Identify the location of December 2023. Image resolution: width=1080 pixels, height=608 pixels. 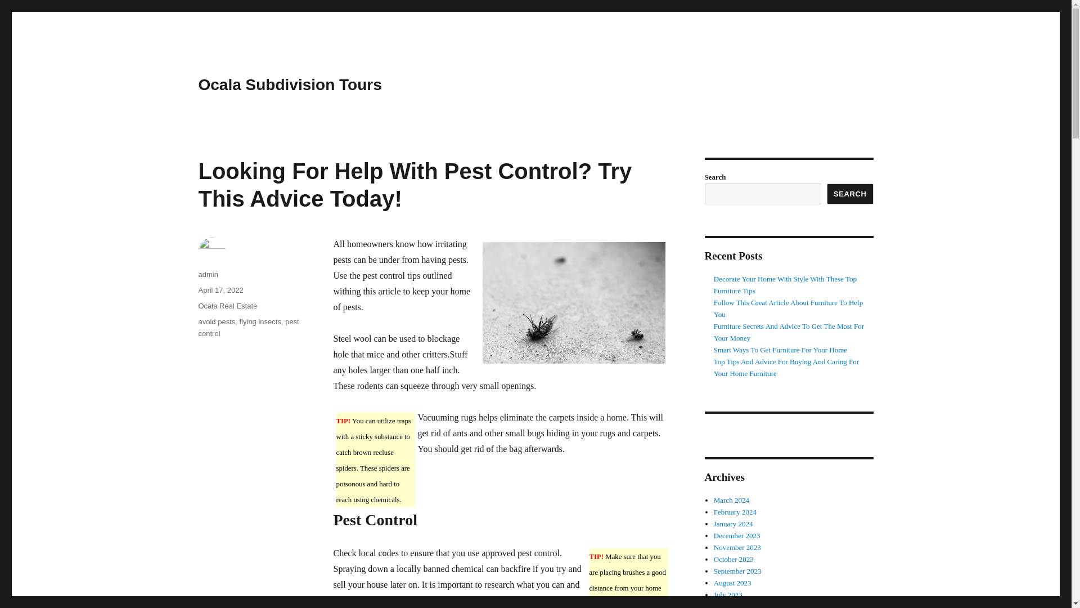
(737, 535).